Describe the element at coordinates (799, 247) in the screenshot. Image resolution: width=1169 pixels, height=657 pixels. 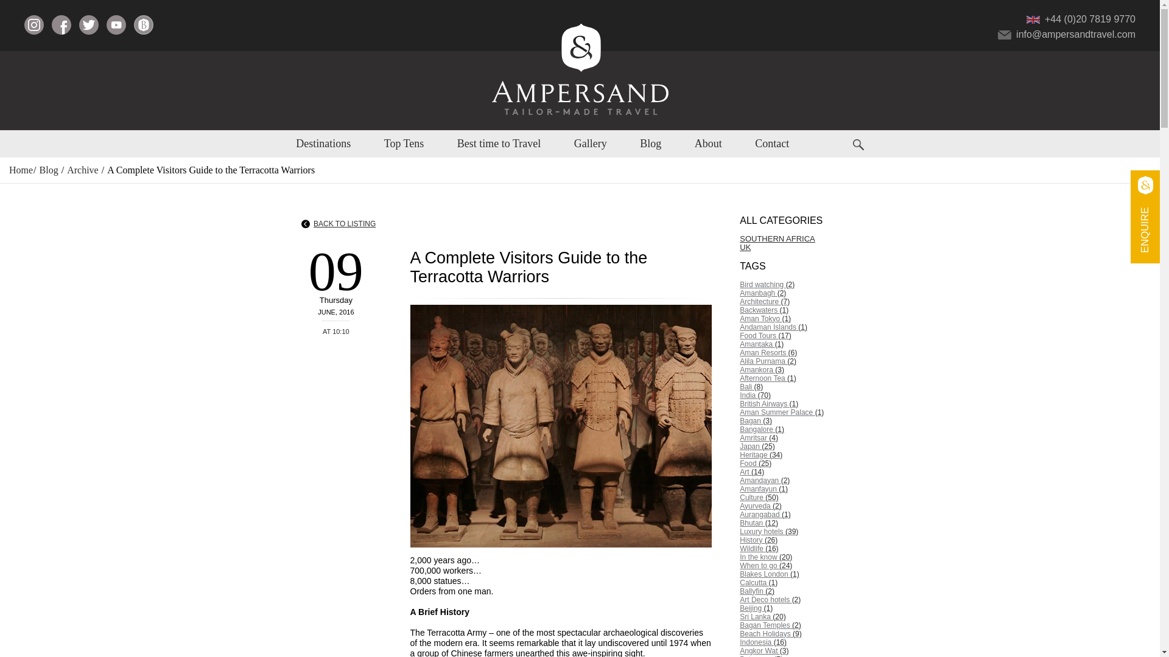
I see `Category: UK` at that location.